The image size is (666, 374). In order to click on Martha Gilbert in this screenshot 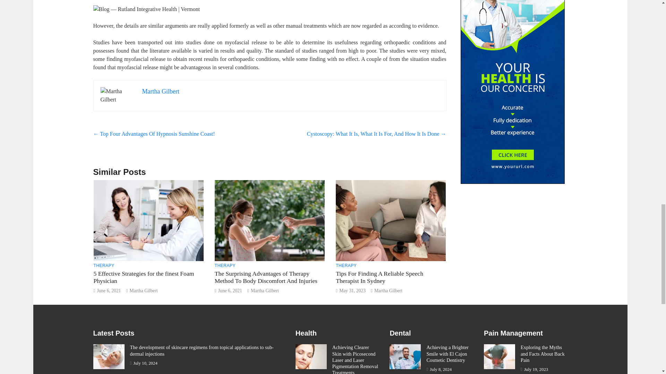, I will do `click(144, 290)`.